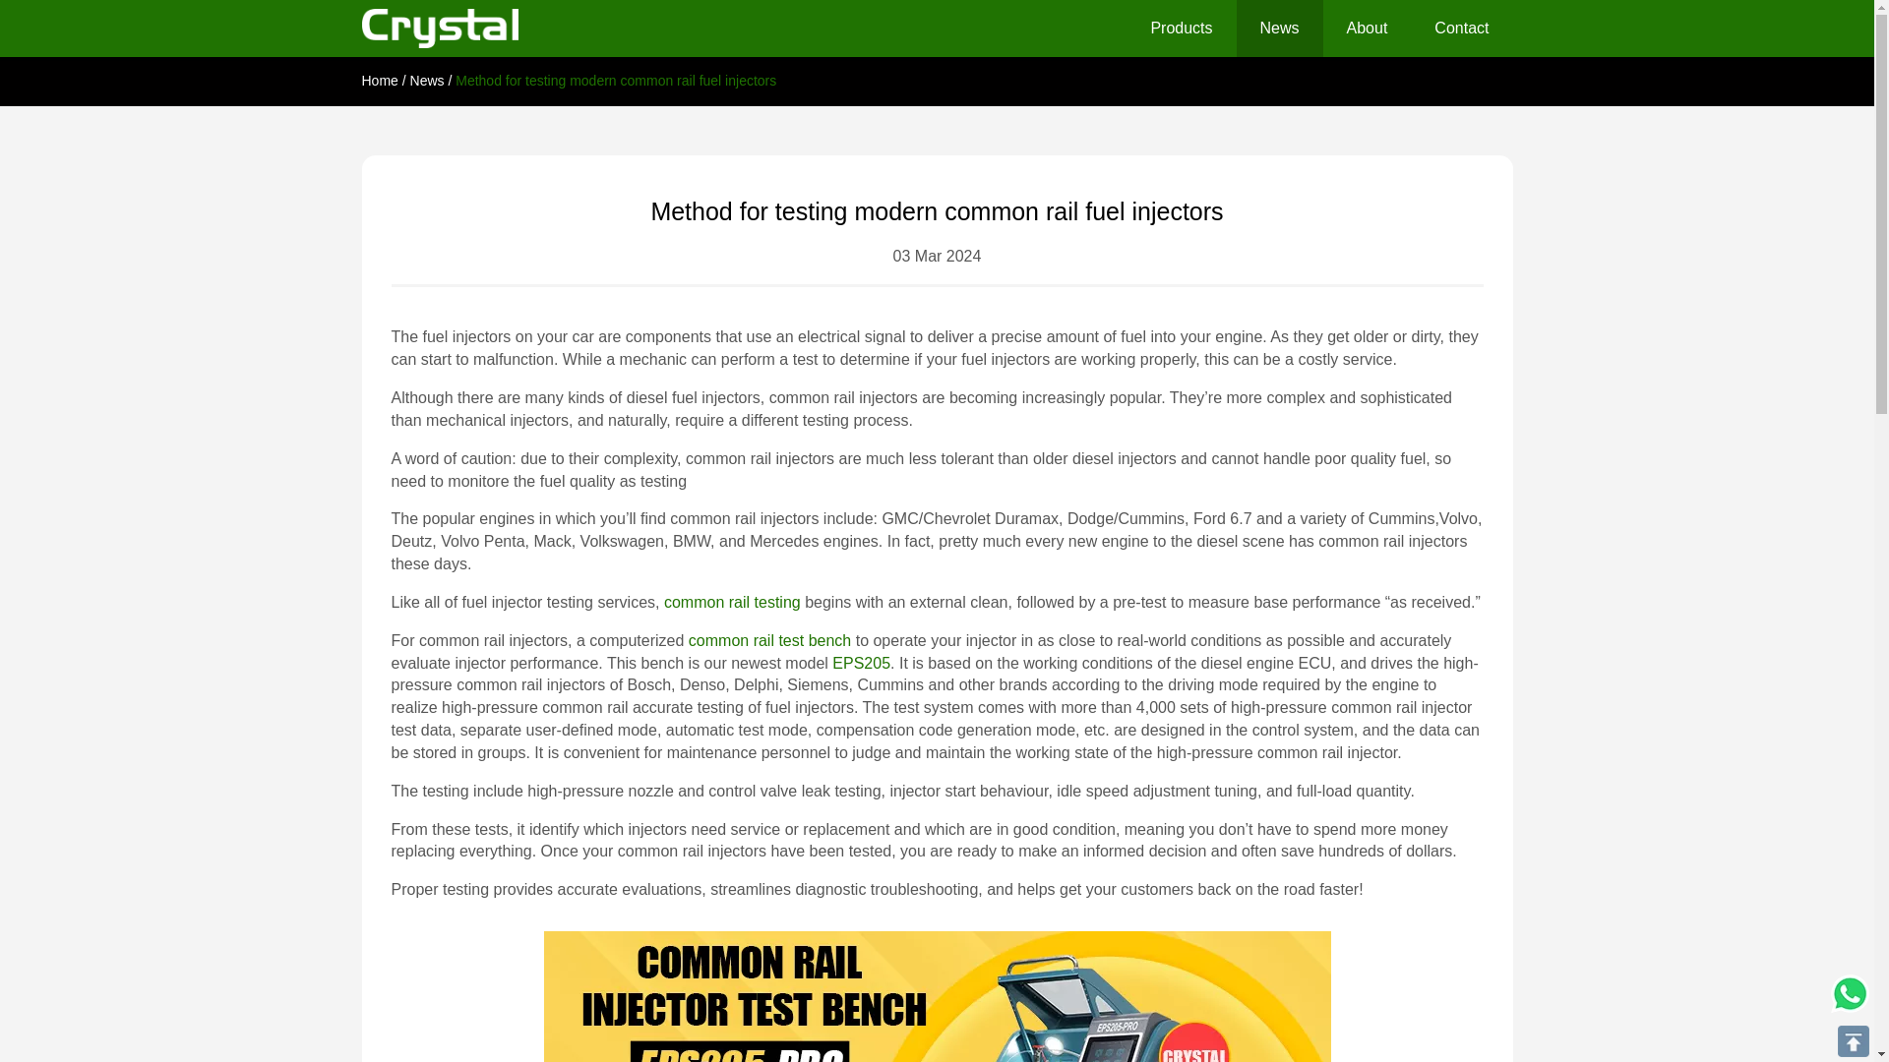 The width and height of the screenshot is (1889, 1062). Describe the element at coordinates (732, 602) in the screenshot. I see `common rail testing` at that location.